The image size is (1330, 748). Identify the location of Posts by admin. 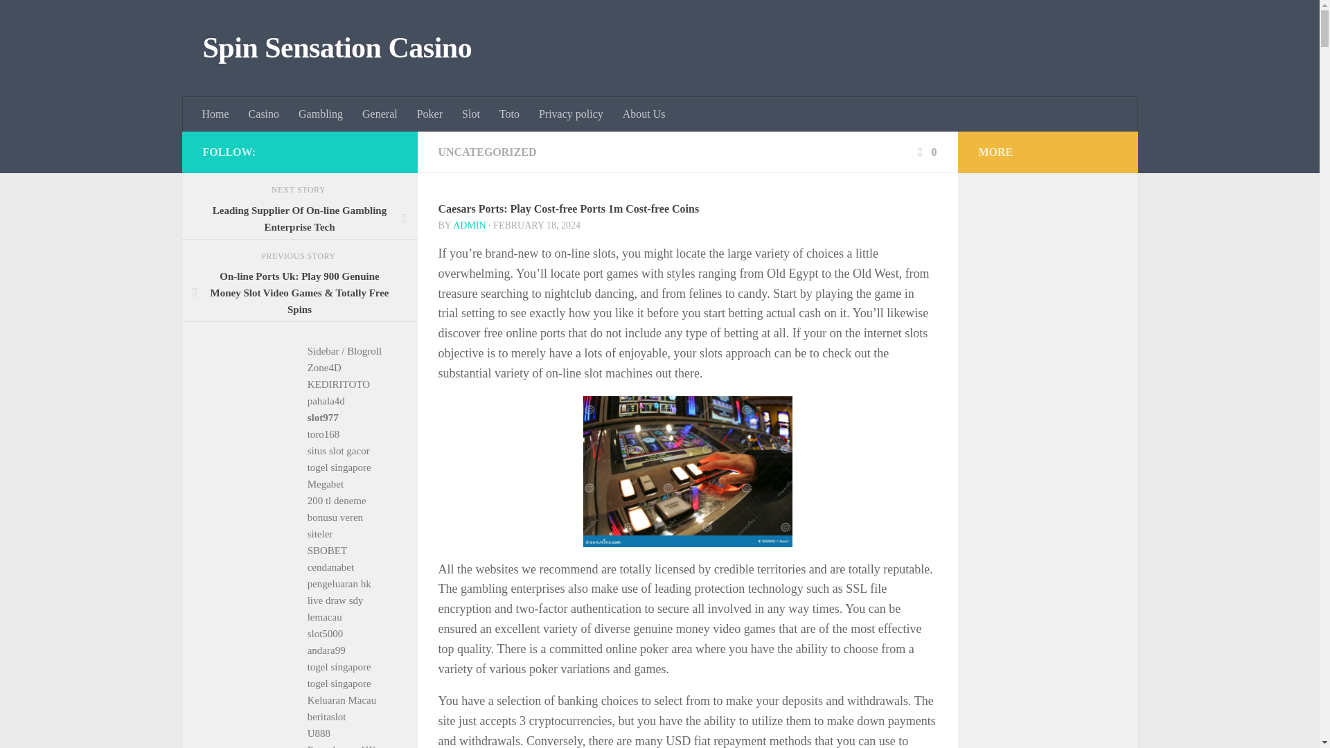
(469, 224).